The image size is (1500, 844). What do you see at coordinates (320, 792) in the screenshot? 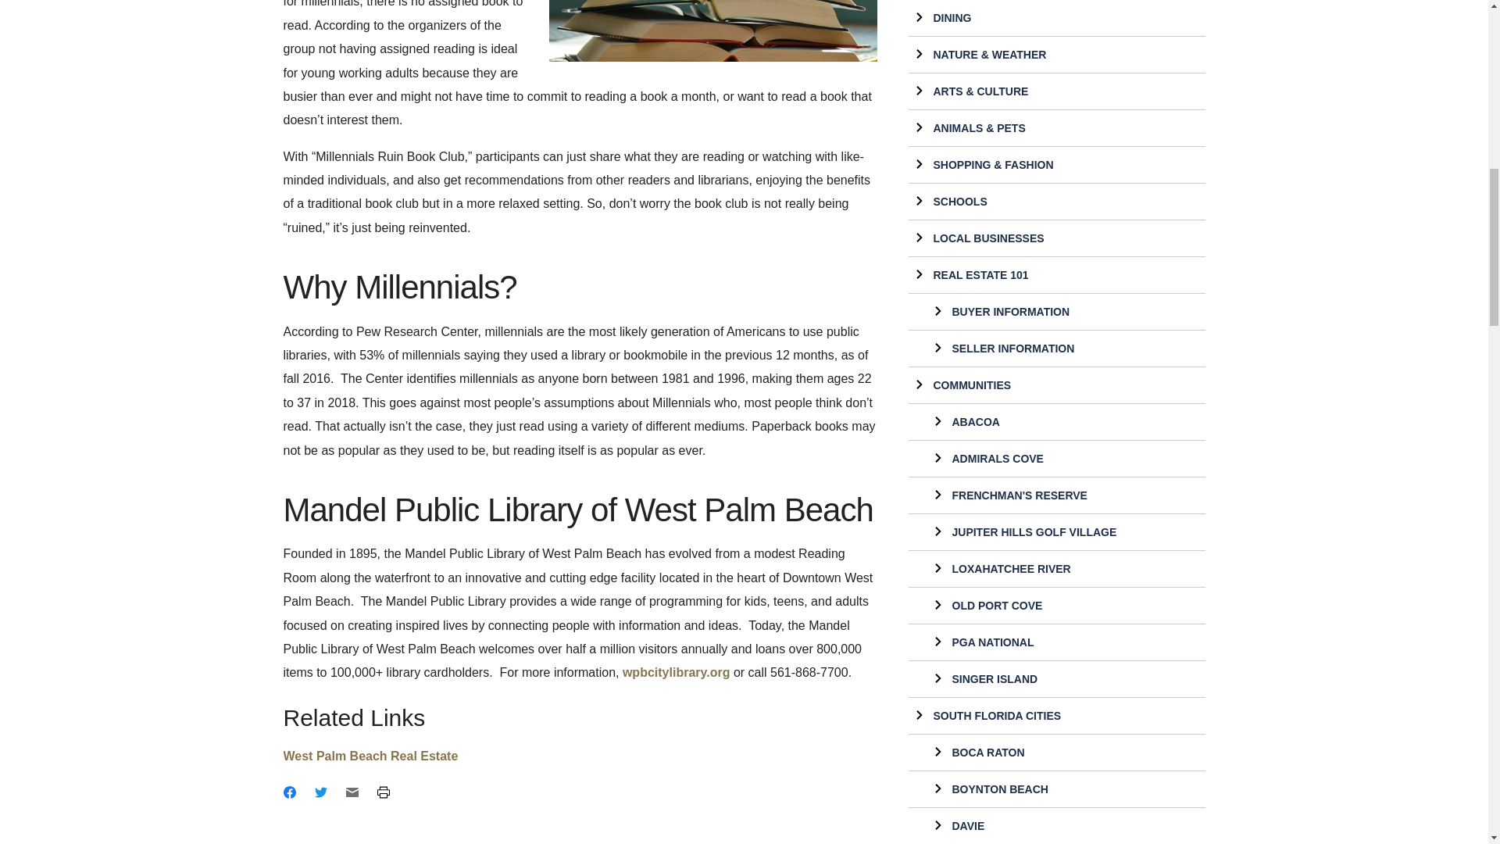
I see `Tweet this post on Twitter` at bounding box center [320, 792].